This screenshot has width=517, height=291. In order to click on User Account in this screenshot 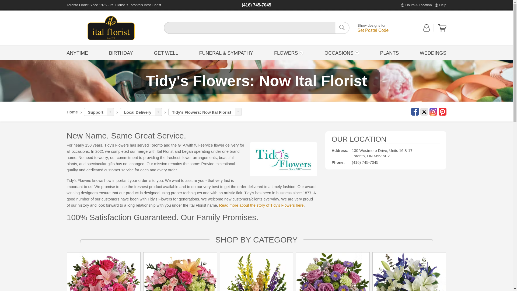, I will do `click(427, 30)`.